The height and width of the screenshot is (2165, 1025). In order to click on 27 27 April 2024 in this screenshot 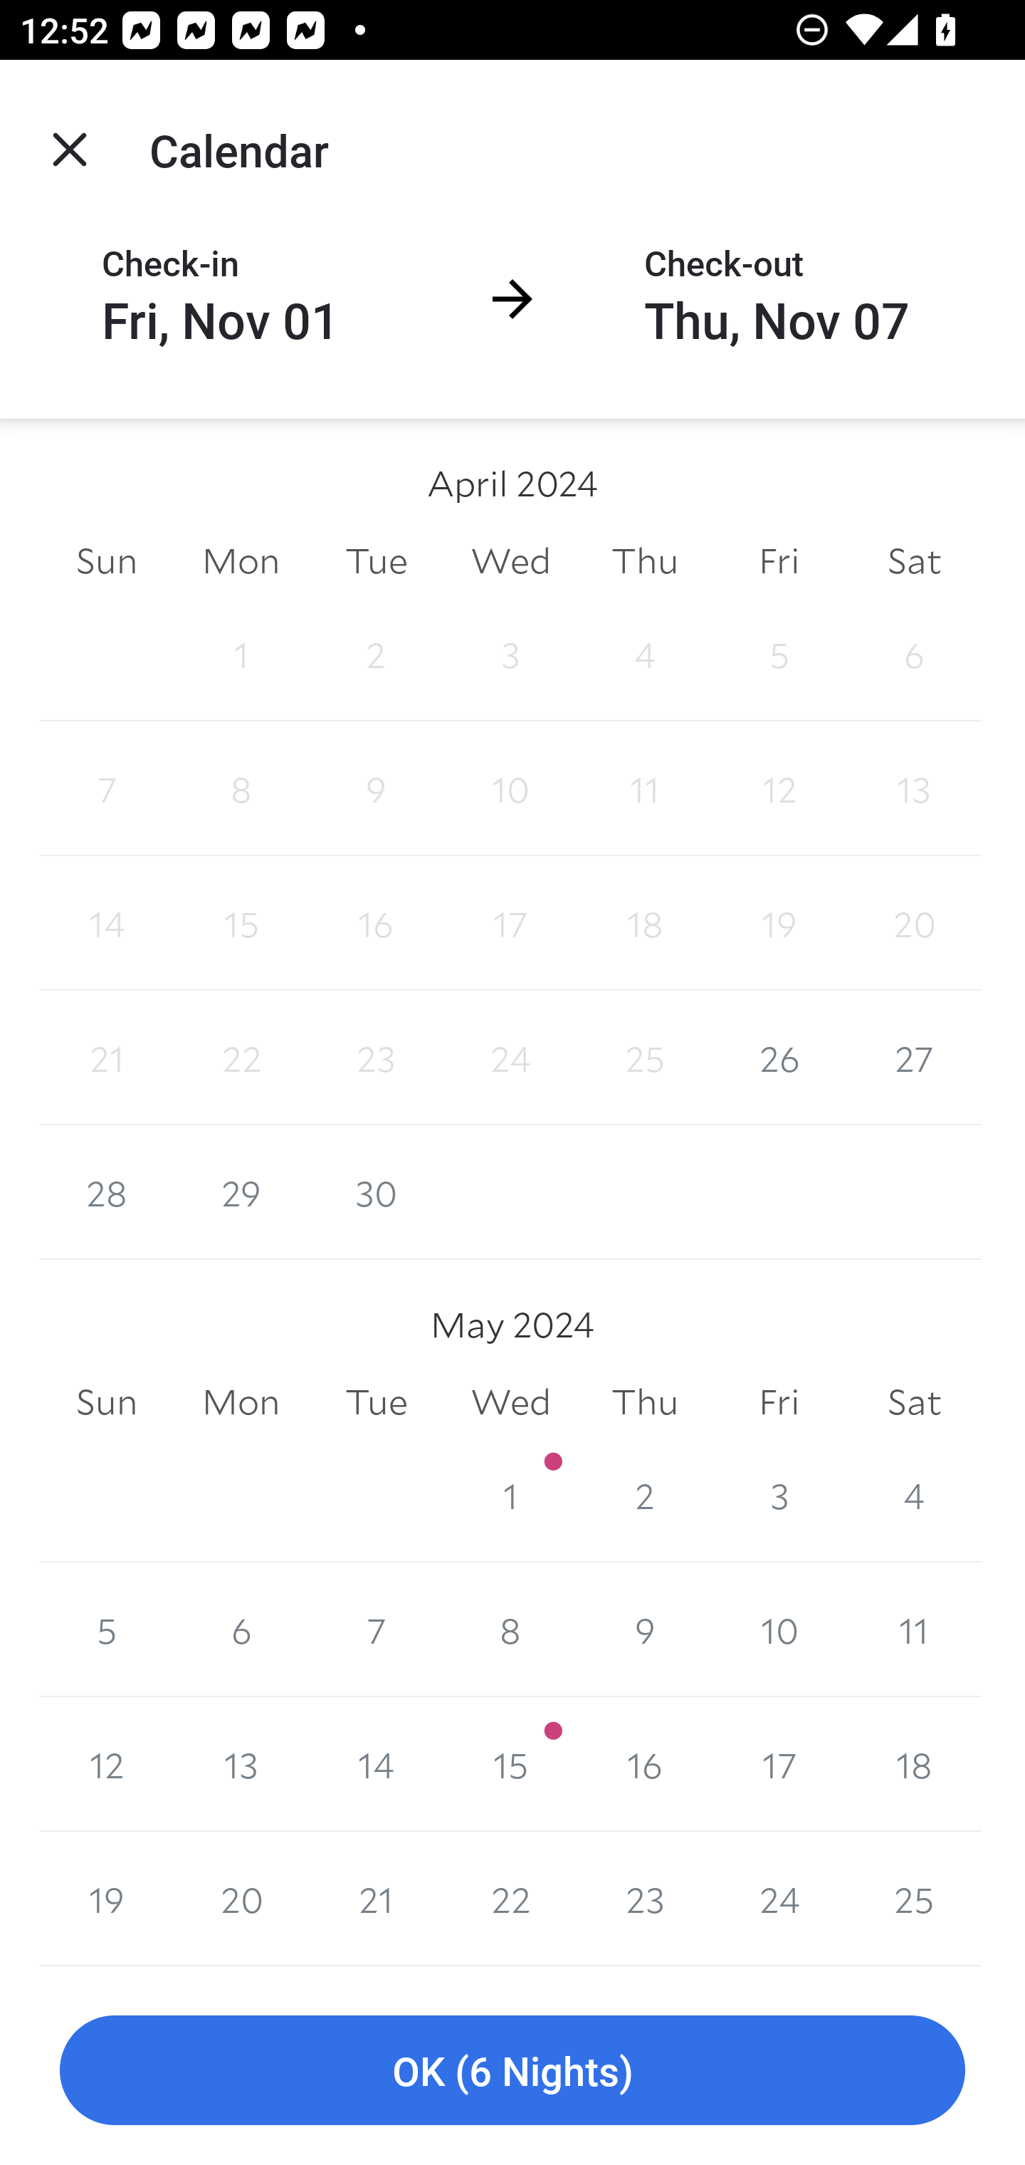, I will do `click(914, 1058)`.